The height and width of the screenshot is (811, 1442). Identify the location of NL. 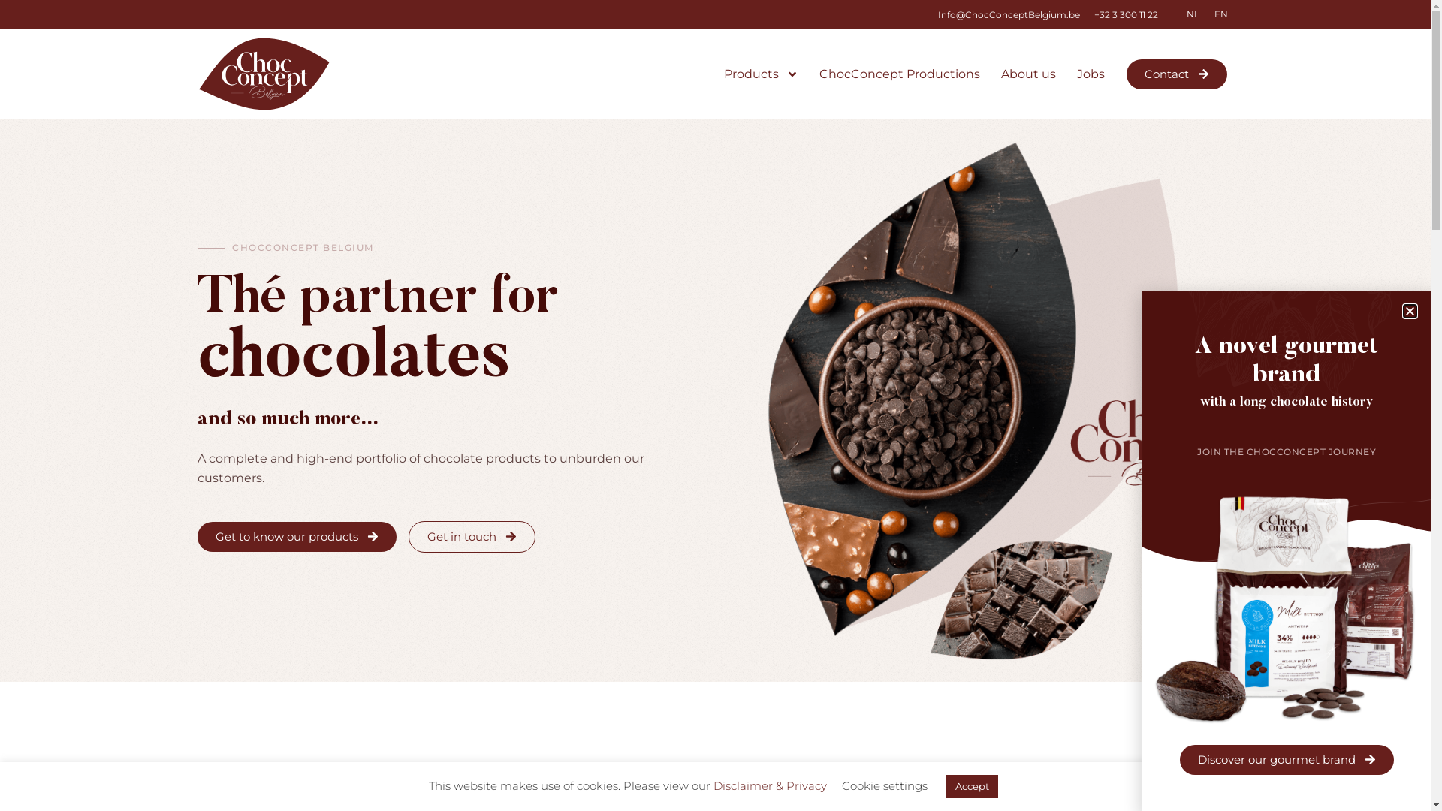
(1193, 14).